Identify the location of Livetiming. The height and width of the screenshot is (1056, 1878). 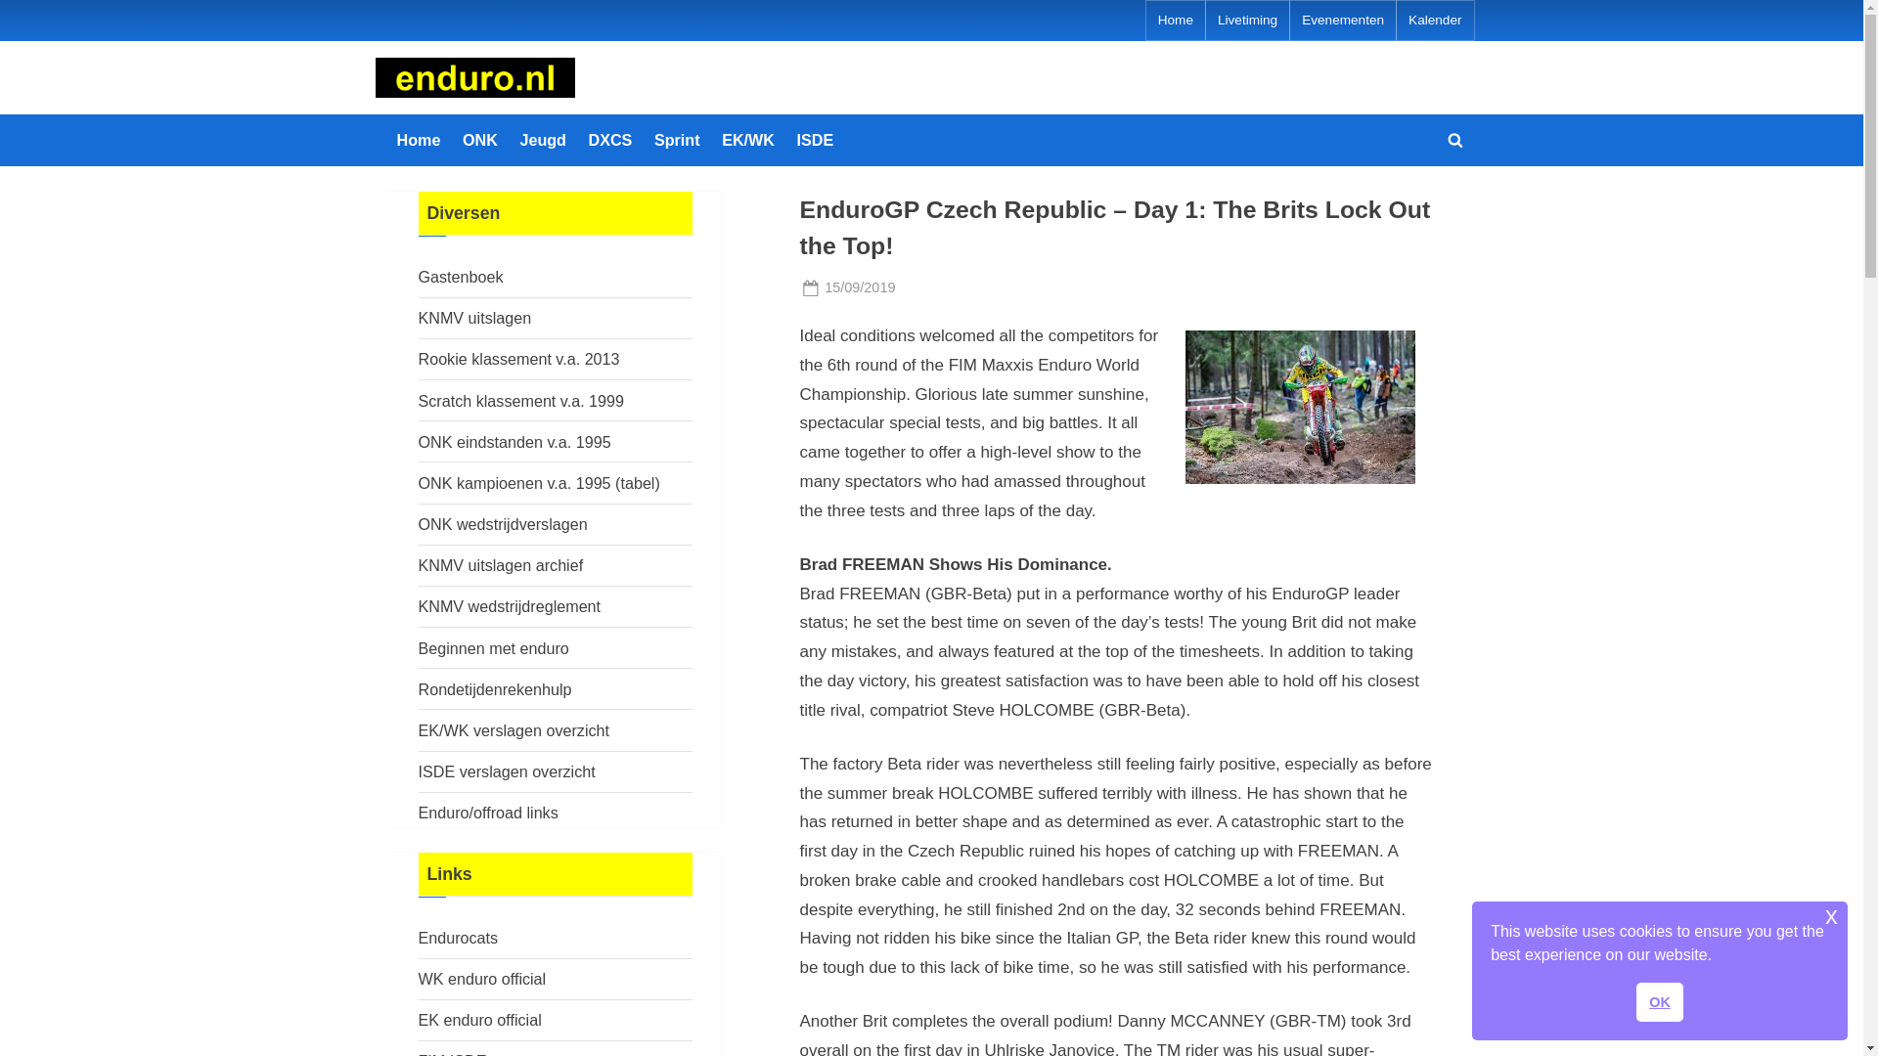
(1246, 21).